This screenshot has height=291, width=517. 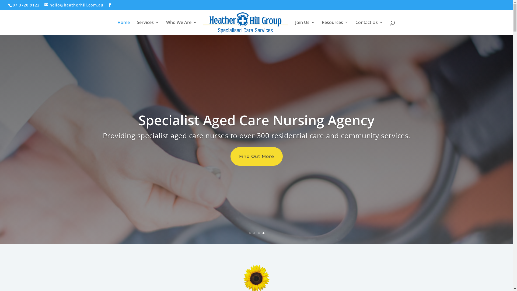 What do you see at coordinates (74, 5) in the screenshot?
I see `hello@heatherhill.com.au` at bounding box center [74, 5].